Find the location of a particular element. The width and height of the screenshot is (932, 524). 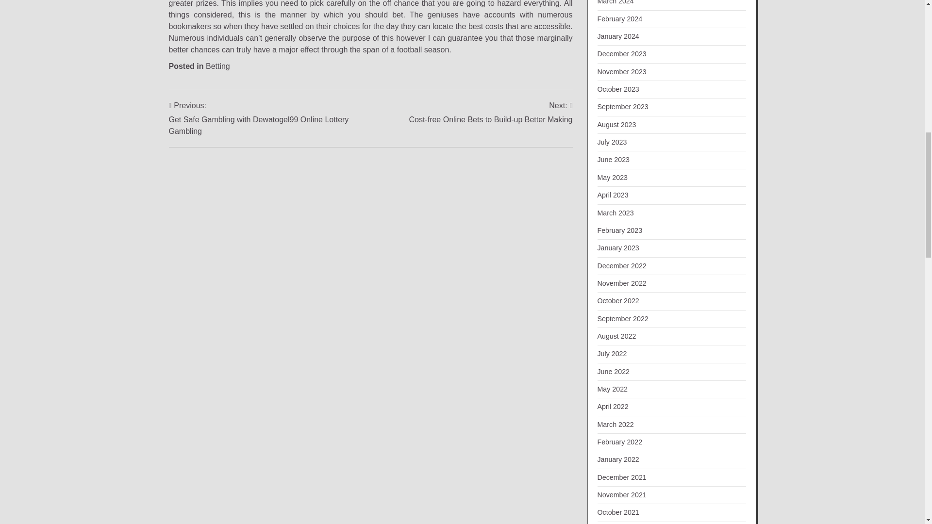

June 2023 is located at coordinates (614, 159).